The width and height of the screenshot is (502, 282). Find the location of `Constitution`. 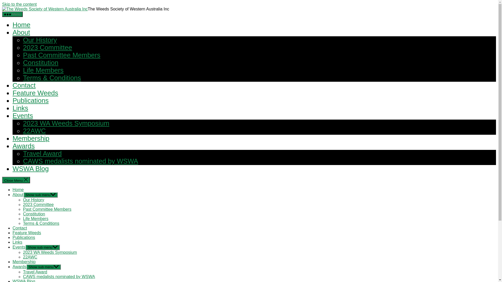

Constitution is located at coordinates (34, 214).